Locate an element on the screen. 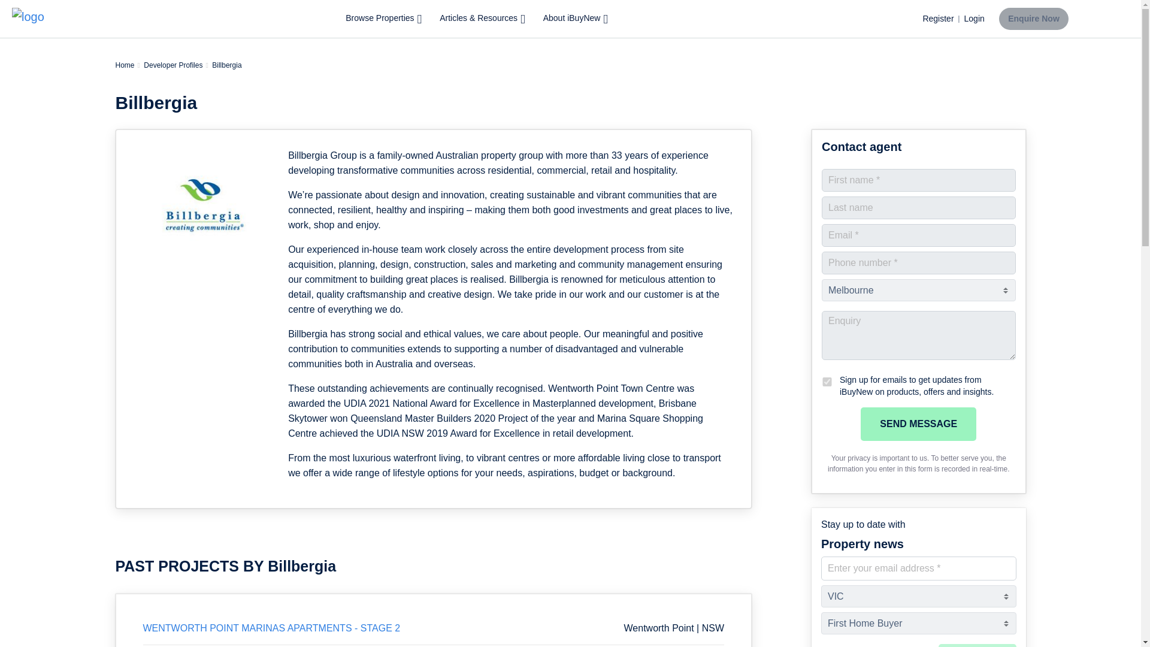 This screenshot has width=1150, height=647. Register is located at coordinates (937, 19).